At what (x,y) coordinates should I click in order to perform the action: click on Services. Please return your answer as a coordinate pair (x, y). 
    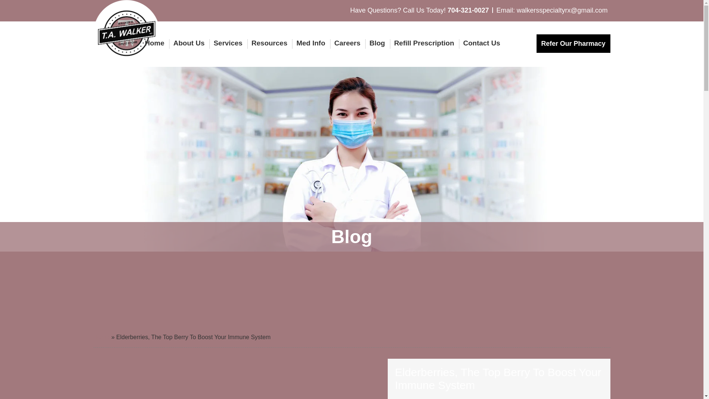
    Looking at the image, I should click on (228, 43).